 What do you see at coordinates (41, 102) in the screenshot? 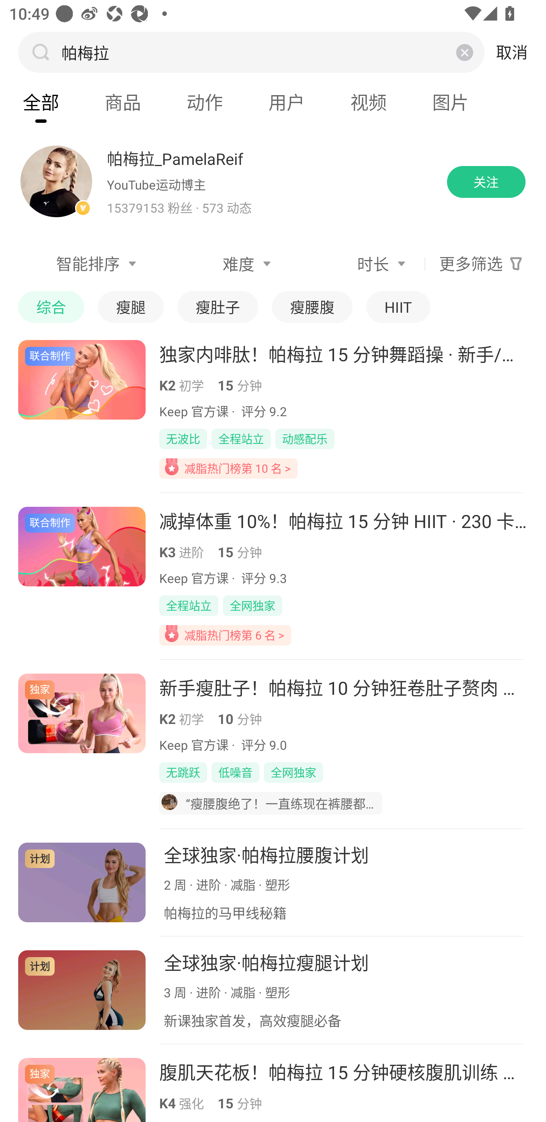
I see `全部` at bounding box center [41, 102].